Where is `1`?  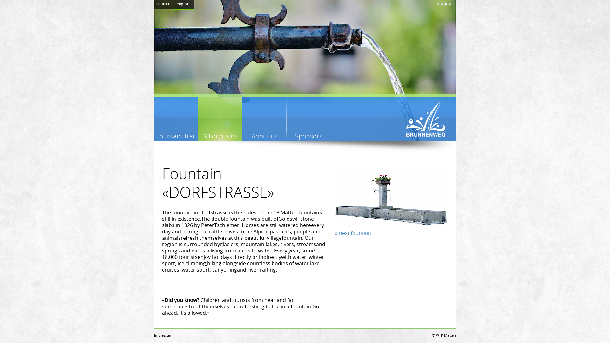
1 is located at coordinates (438, 4).